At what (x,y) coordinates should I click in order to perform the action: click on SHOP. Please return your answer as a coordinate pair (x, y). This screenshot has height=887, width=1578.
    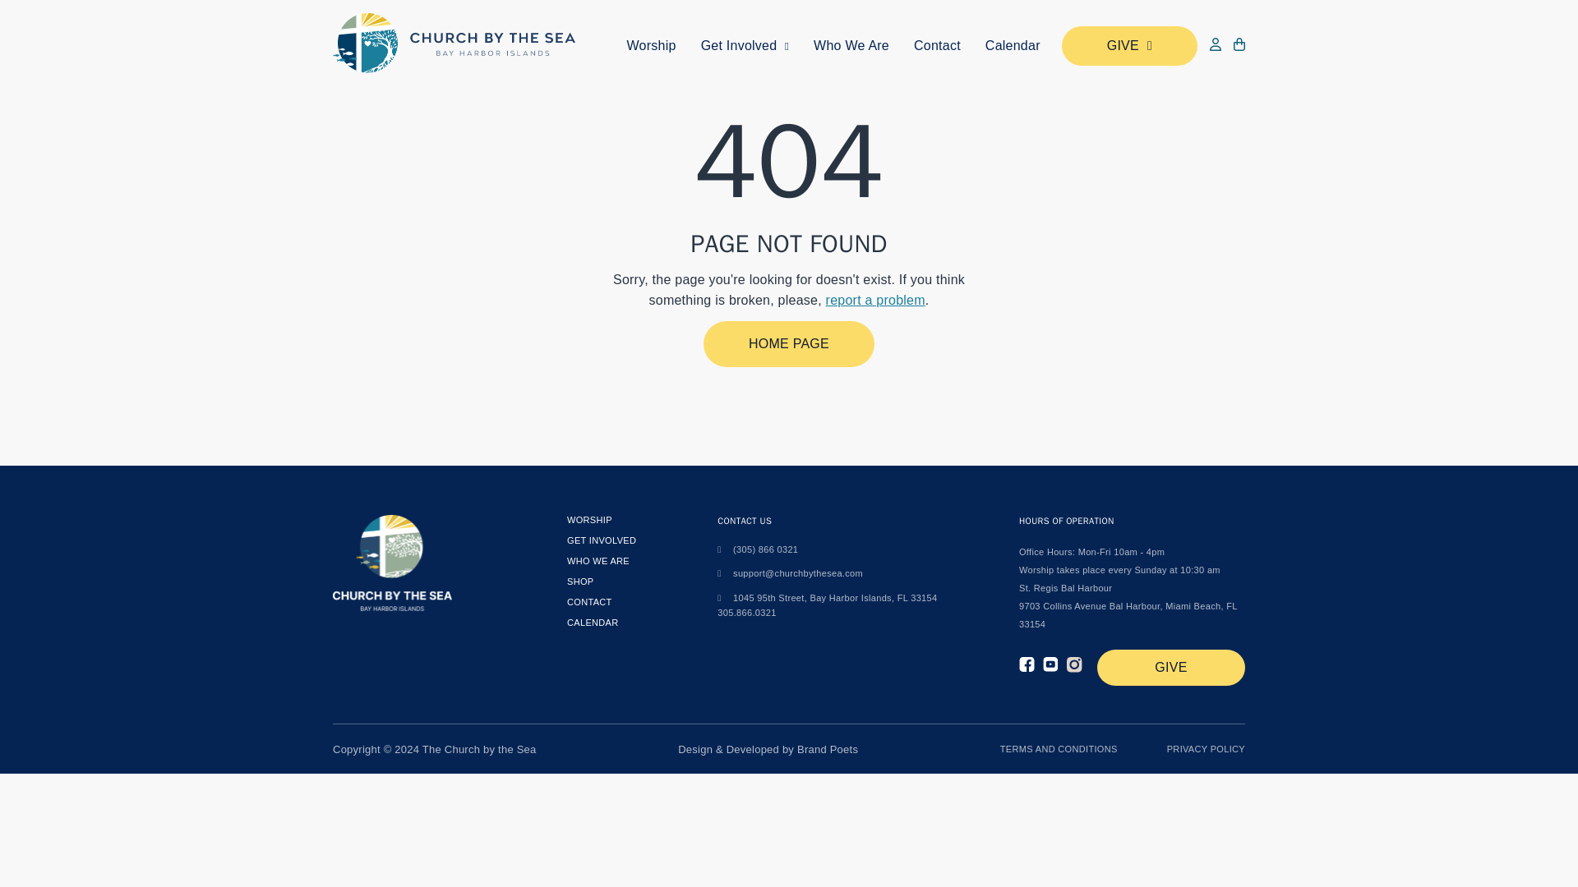
    Looking at the image, I should click on (580, 577).